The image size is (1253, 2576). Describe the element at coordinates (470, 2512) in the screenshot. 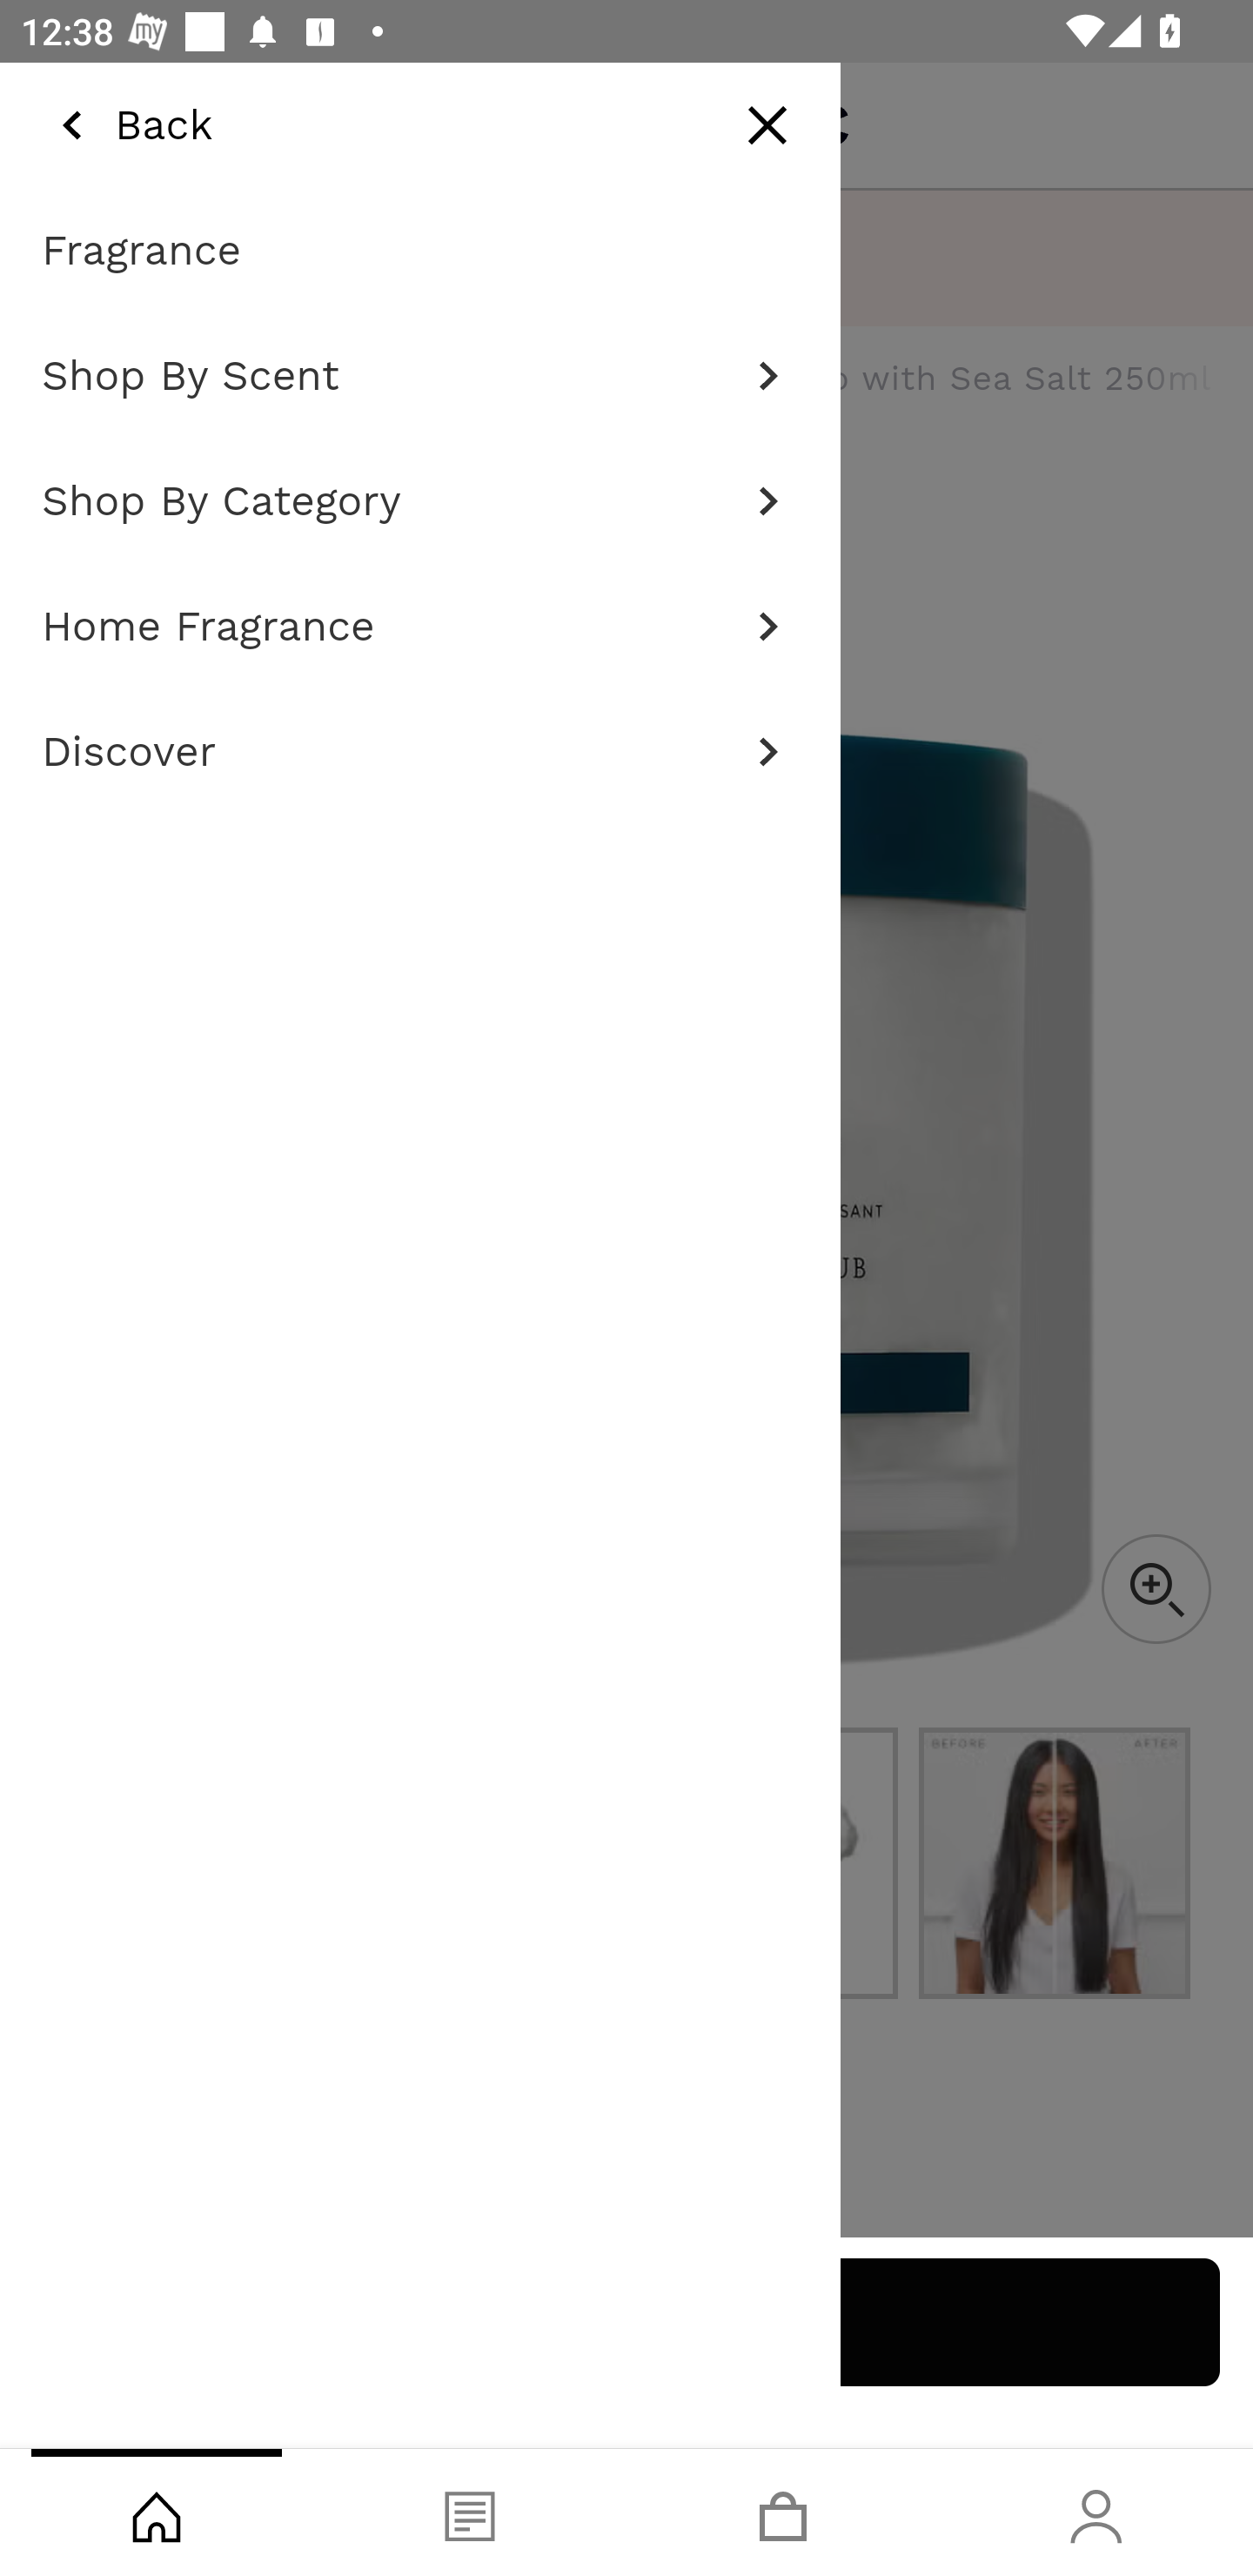

I see `Blog, tab, 2 of 4` at that location.